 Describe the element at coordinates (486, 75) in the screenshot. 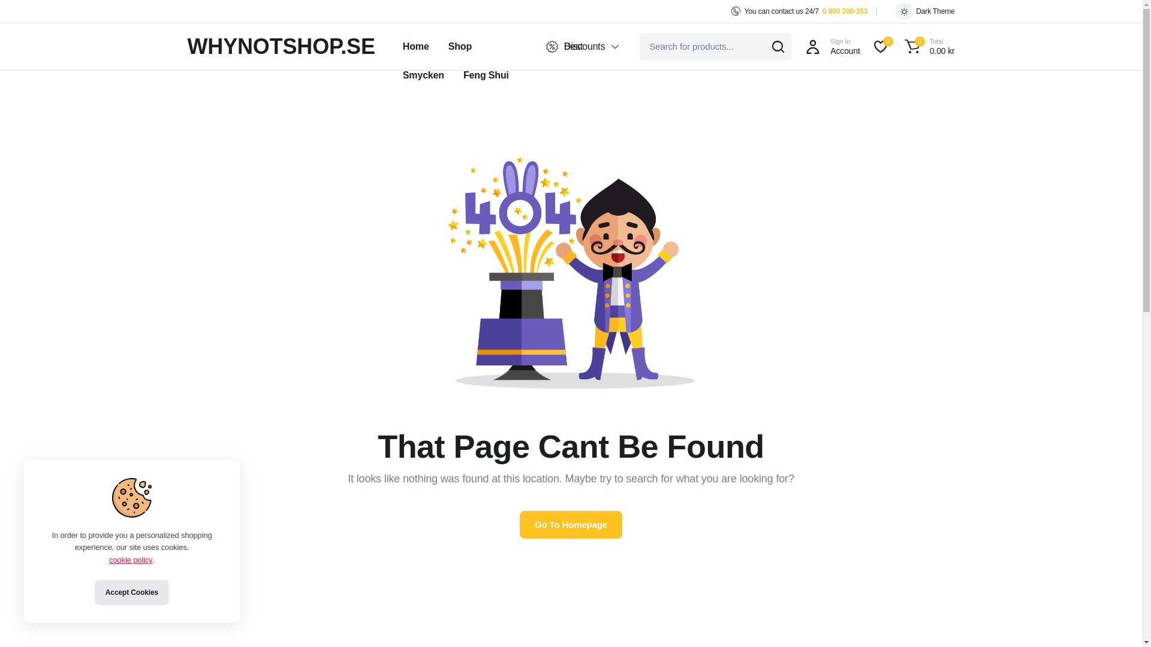

I see `Feng Shui` at that location.